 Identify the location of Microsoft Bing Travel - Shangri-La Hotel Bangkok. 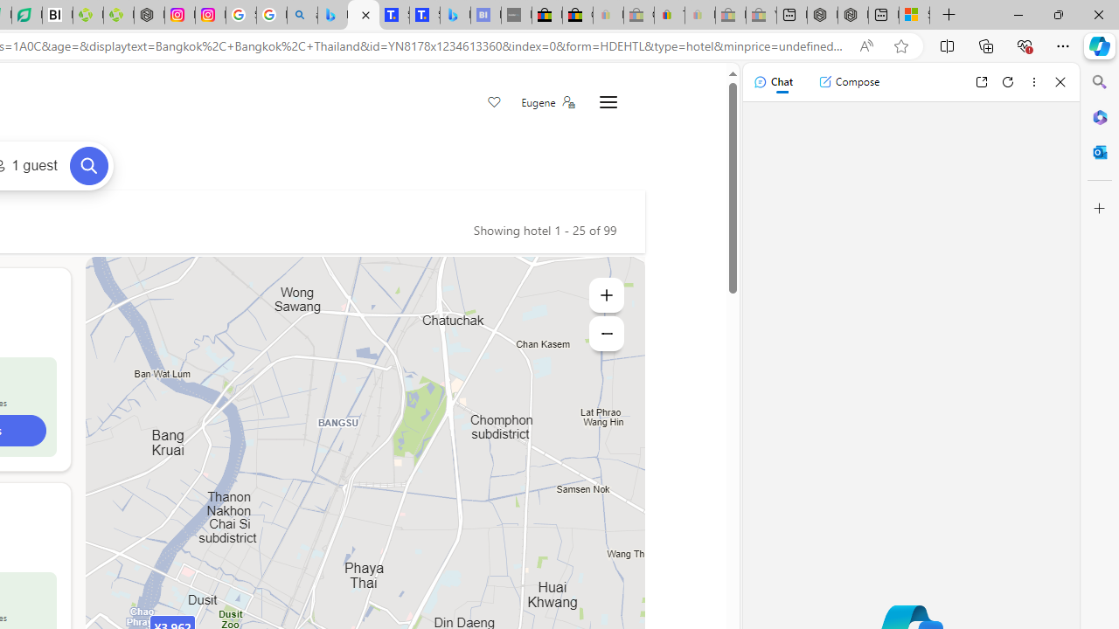
(455, 16).